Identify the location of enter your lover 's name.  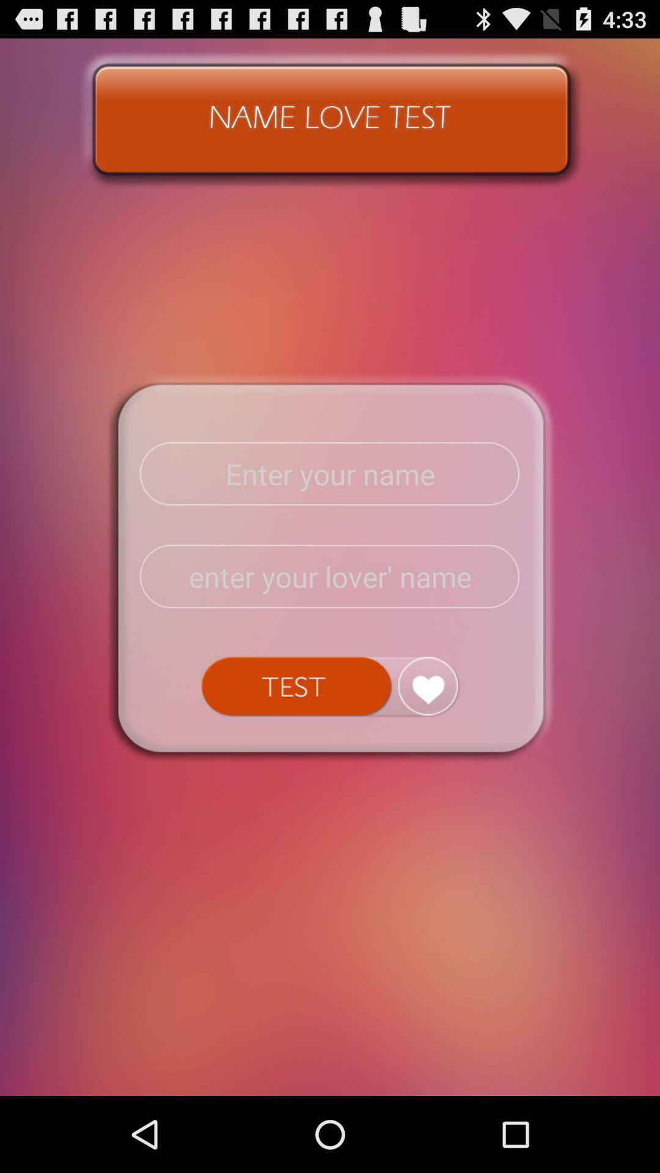
(330, 577).